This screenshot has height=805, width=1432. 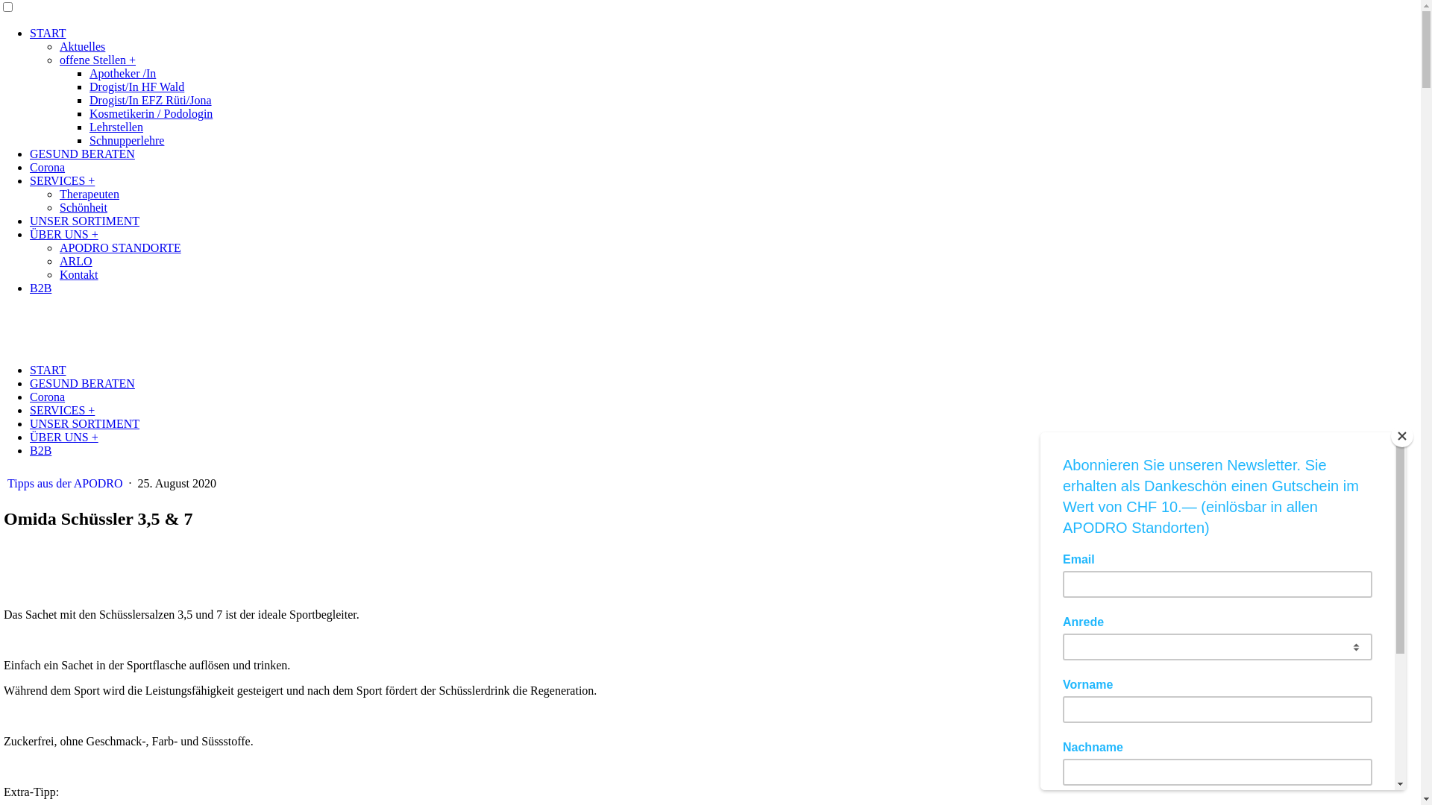 What do you see at coordinates (82, 154) in the screenshot?
I see `GESUND BERATEN` at bounding box center [82, 154].